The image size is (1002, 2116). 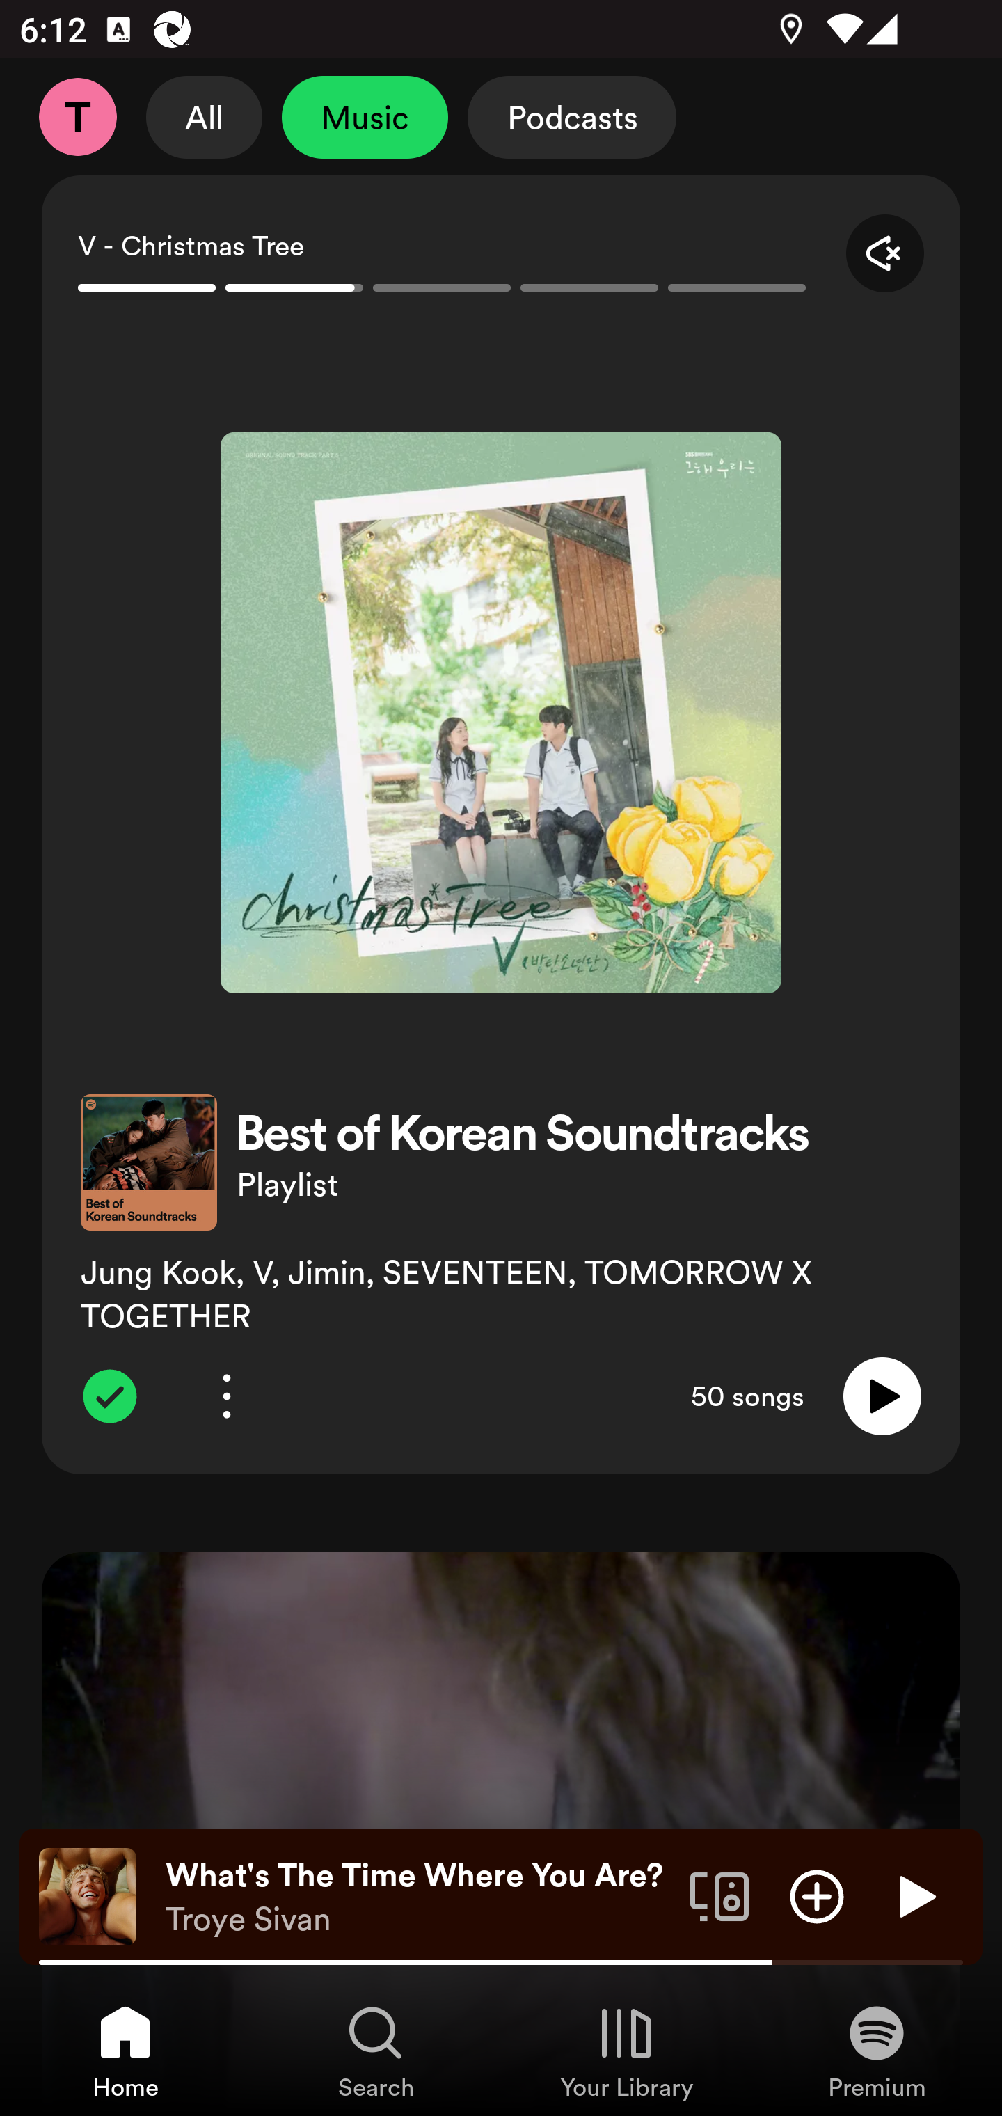 What do you see at coordinates (417, 1897) in the screenshot?
I see `What's The Time Where You Are? Troye Sivan` at bounding box center [417, 1897].